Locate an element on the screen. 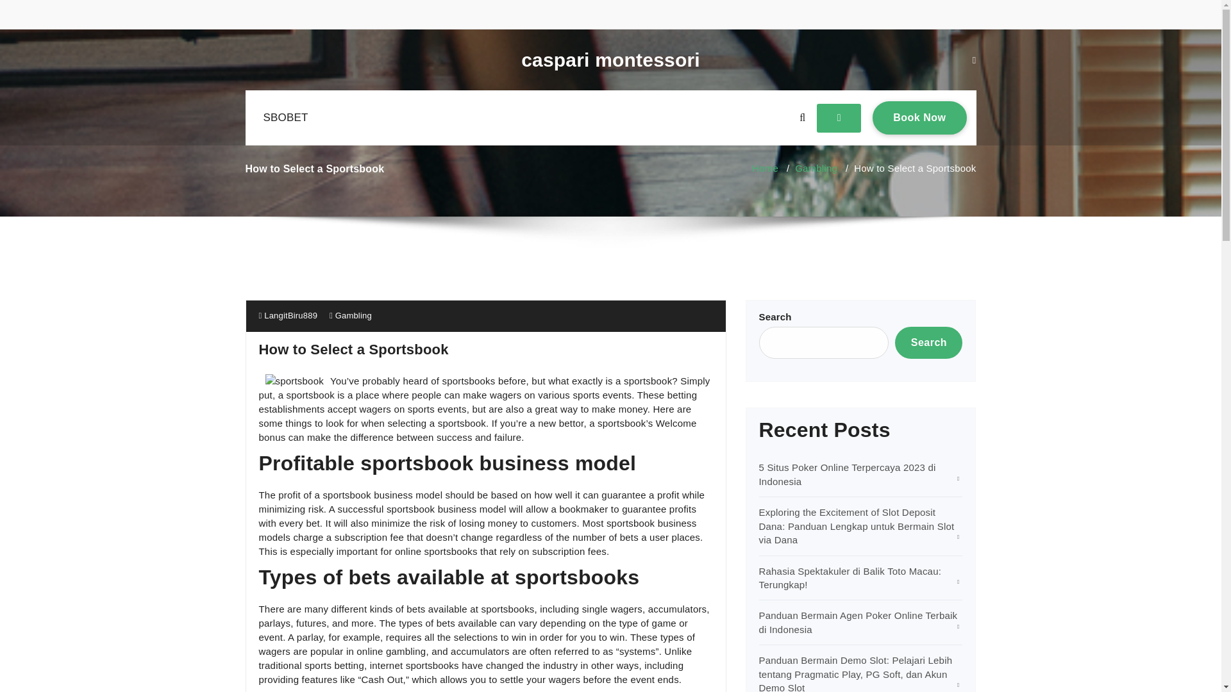  Gambling is located at coordinates (353, 315).